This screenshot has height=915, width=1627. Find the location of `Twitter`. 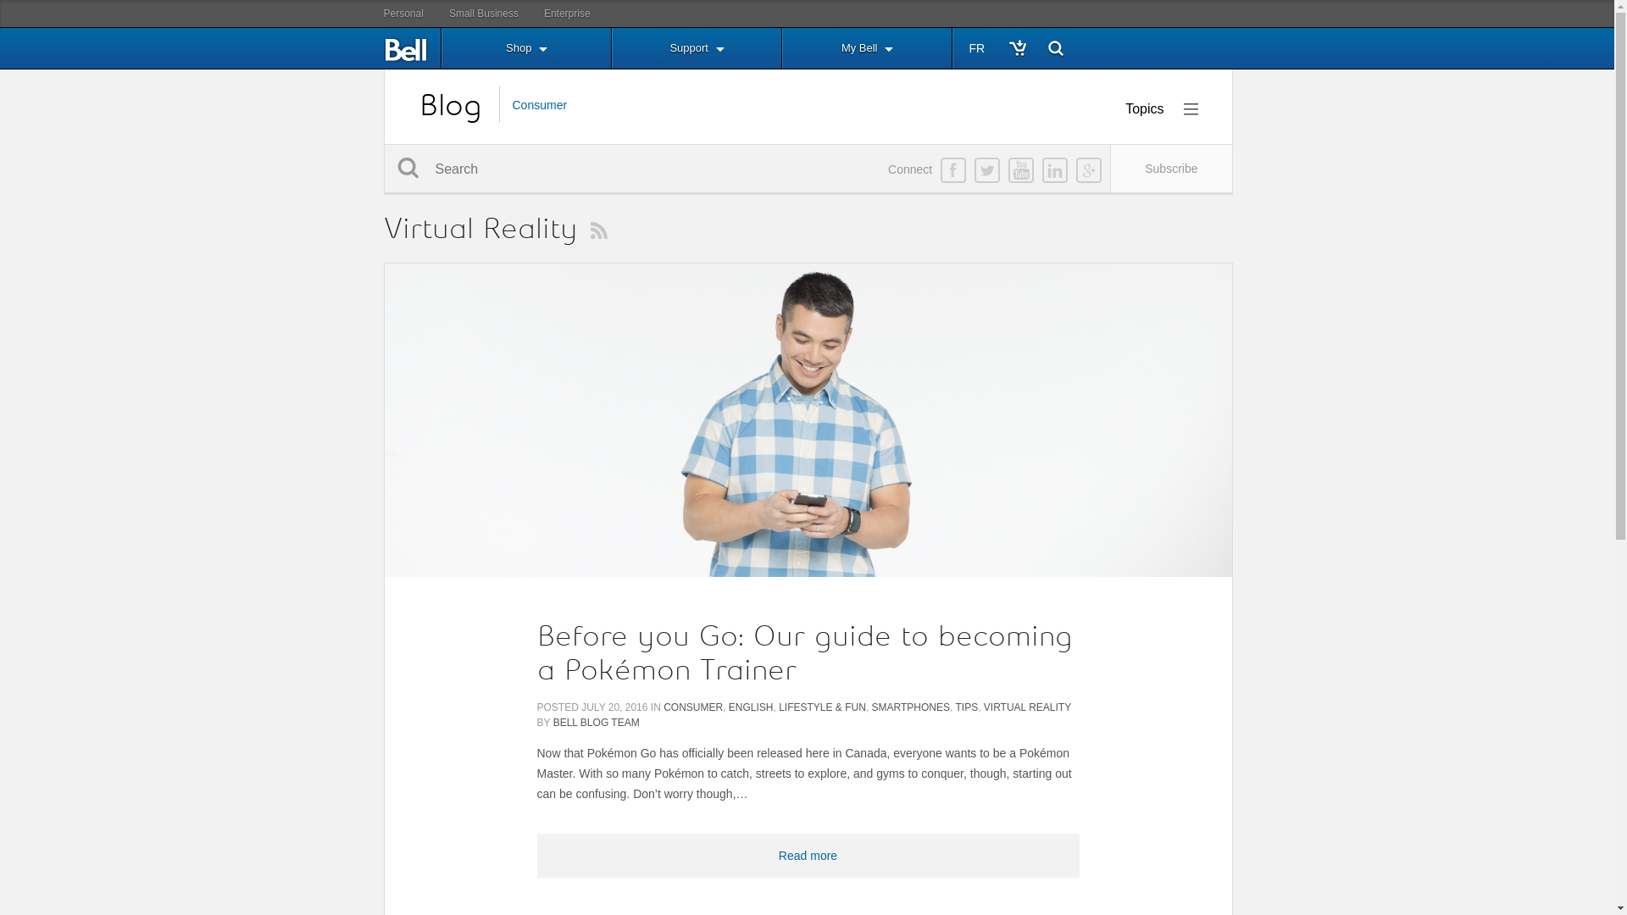

Twitter is located at coordinates (987, 170).